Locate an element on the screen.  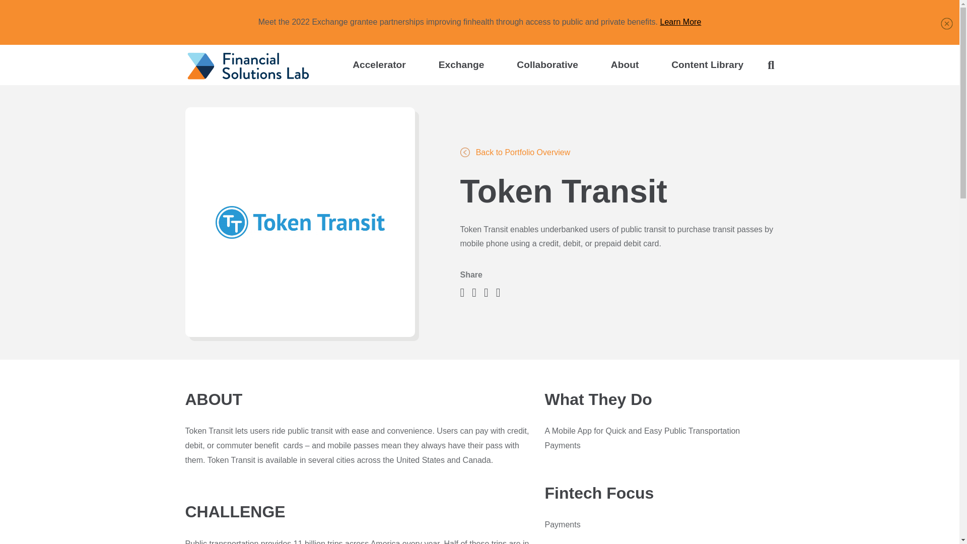
Back to Portfolio Overview is located at coordinates (515, 152).